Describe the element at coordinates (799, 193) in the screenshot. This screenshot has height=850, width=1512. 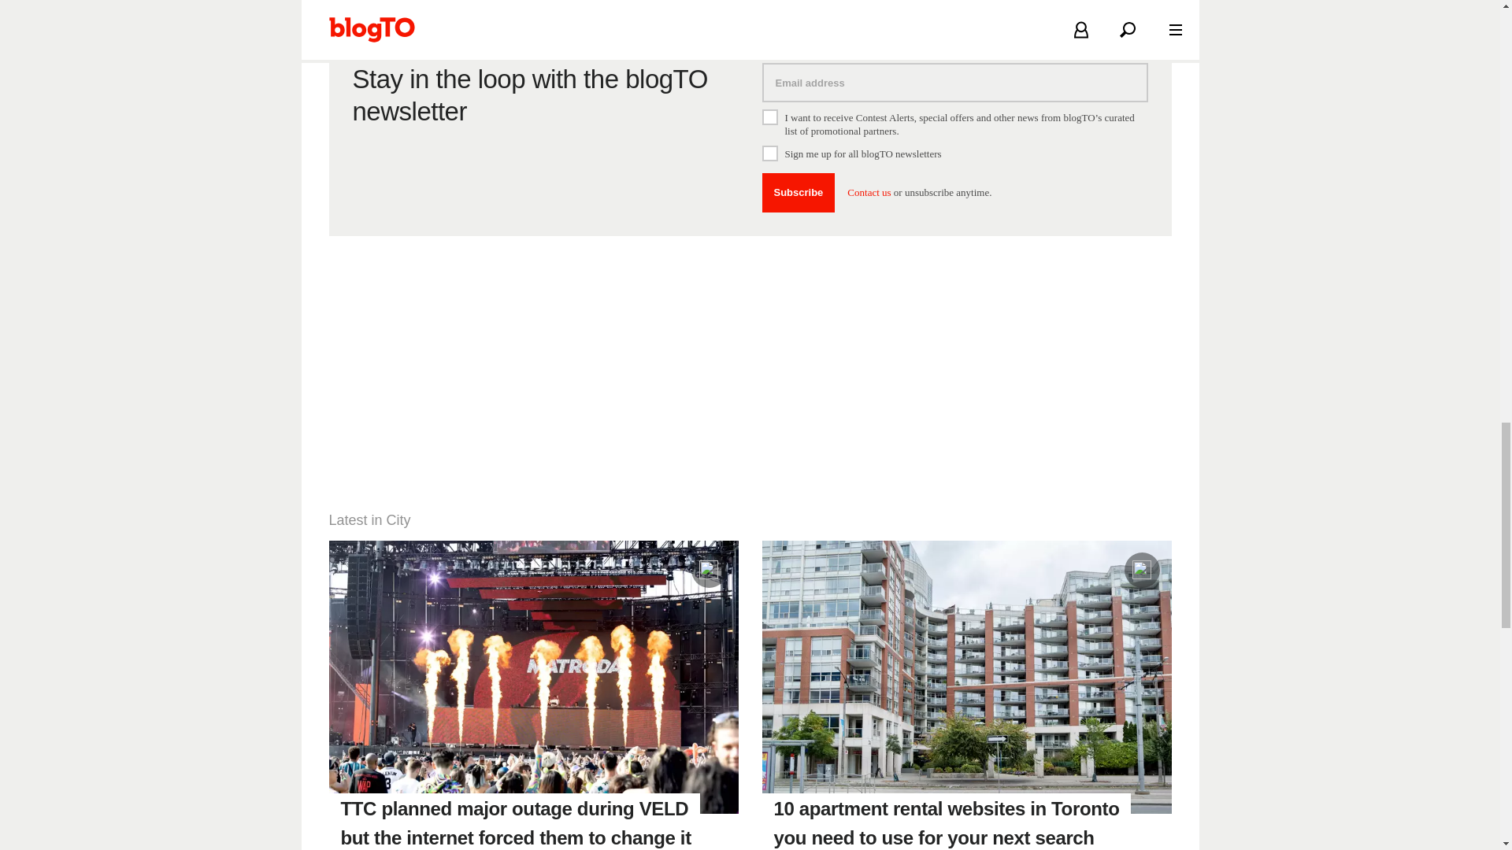
I see `Subscribe` at that location.